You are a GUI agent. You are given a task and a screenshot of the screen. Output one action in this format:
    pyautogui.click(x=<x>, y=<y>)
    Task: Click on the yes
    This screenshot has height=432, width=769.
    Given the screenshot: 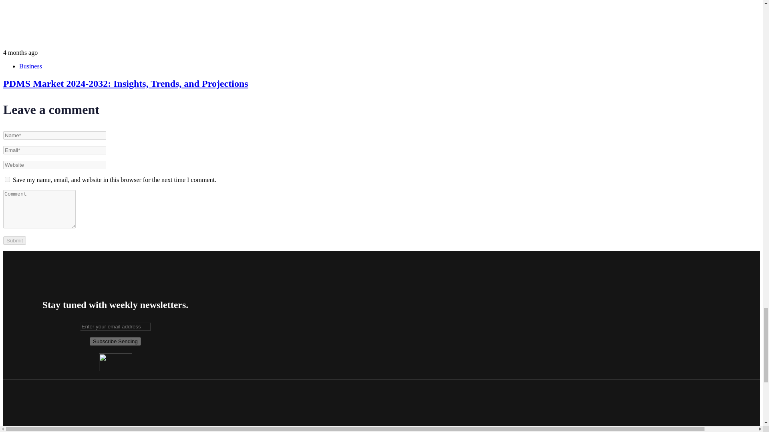 What is the action you would take?
    pyautogui.click(x=7, y=179)
    